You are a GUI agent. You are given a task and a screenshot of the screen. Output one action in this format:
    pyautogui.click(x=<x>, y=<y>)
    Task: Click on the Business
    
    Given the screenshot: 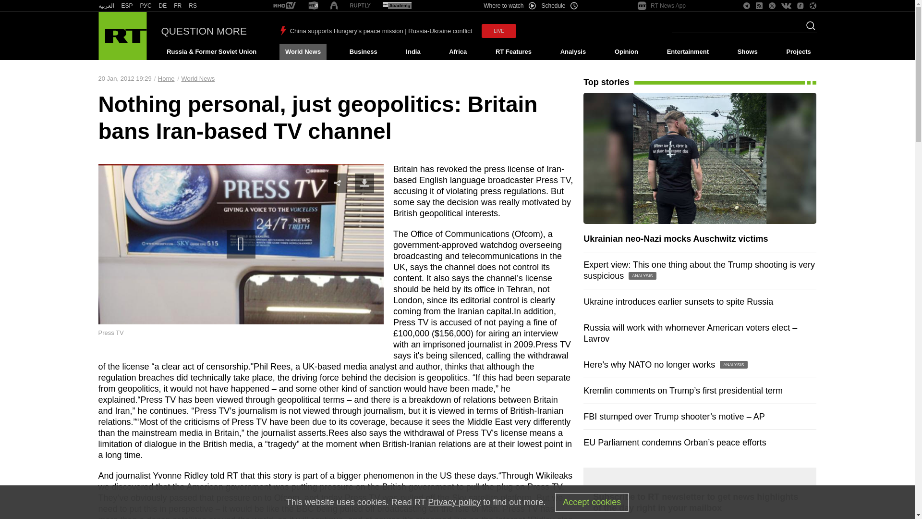 What is the action you would take?
    pyautogui.click(x=363, y=52)
    